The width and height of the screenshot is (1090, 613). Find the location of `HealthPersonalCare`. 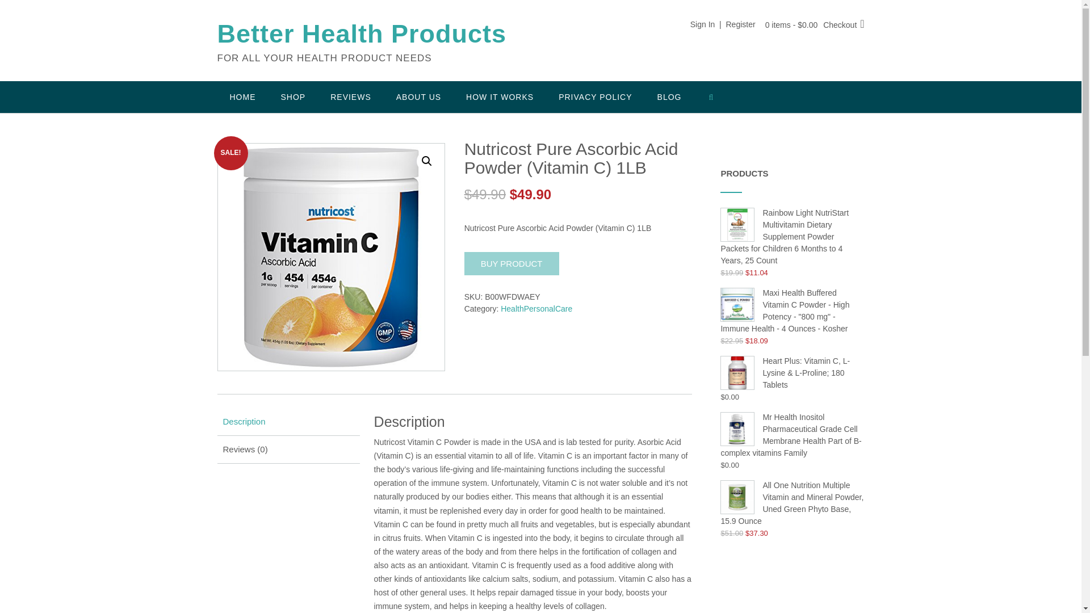

HealthPersonalCare is located at coordinates (536, 308).